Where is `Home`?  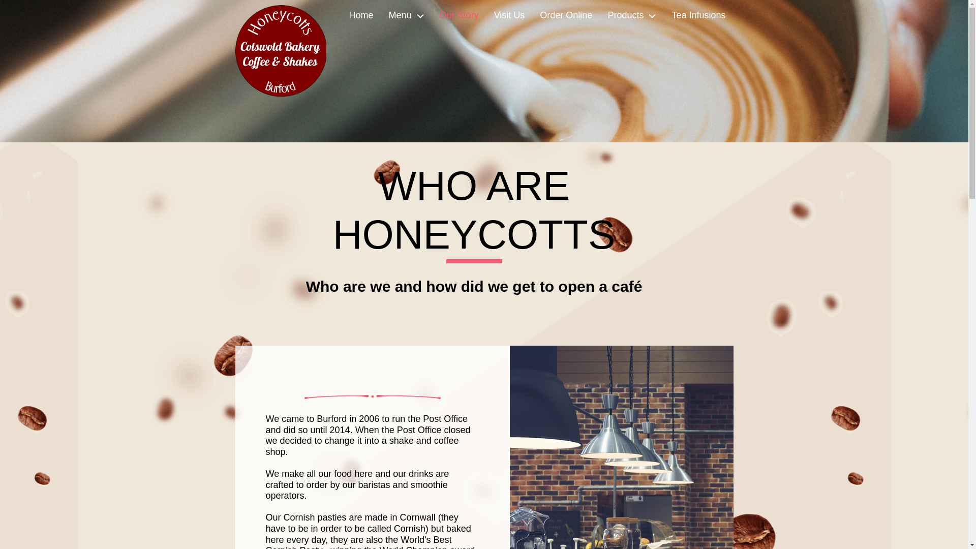
Home is located at coordinates (361, 15).